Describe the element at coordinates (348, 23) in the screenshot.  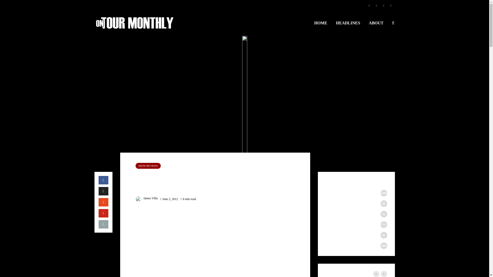
I see `HEADLINES` at that location.